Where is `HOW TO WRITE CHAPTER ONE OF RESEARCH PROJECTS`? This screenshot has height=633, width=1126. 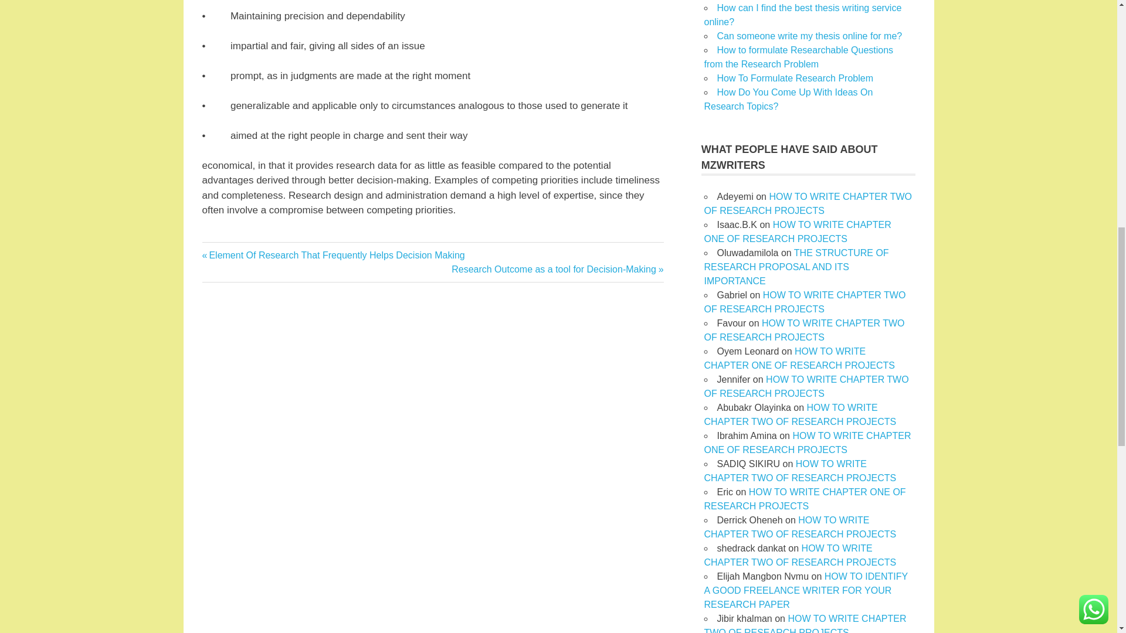 HOW TO WRITE CHAPTER ONE OF RESEARCH PROJECTS is located at coordinates (807, 443).